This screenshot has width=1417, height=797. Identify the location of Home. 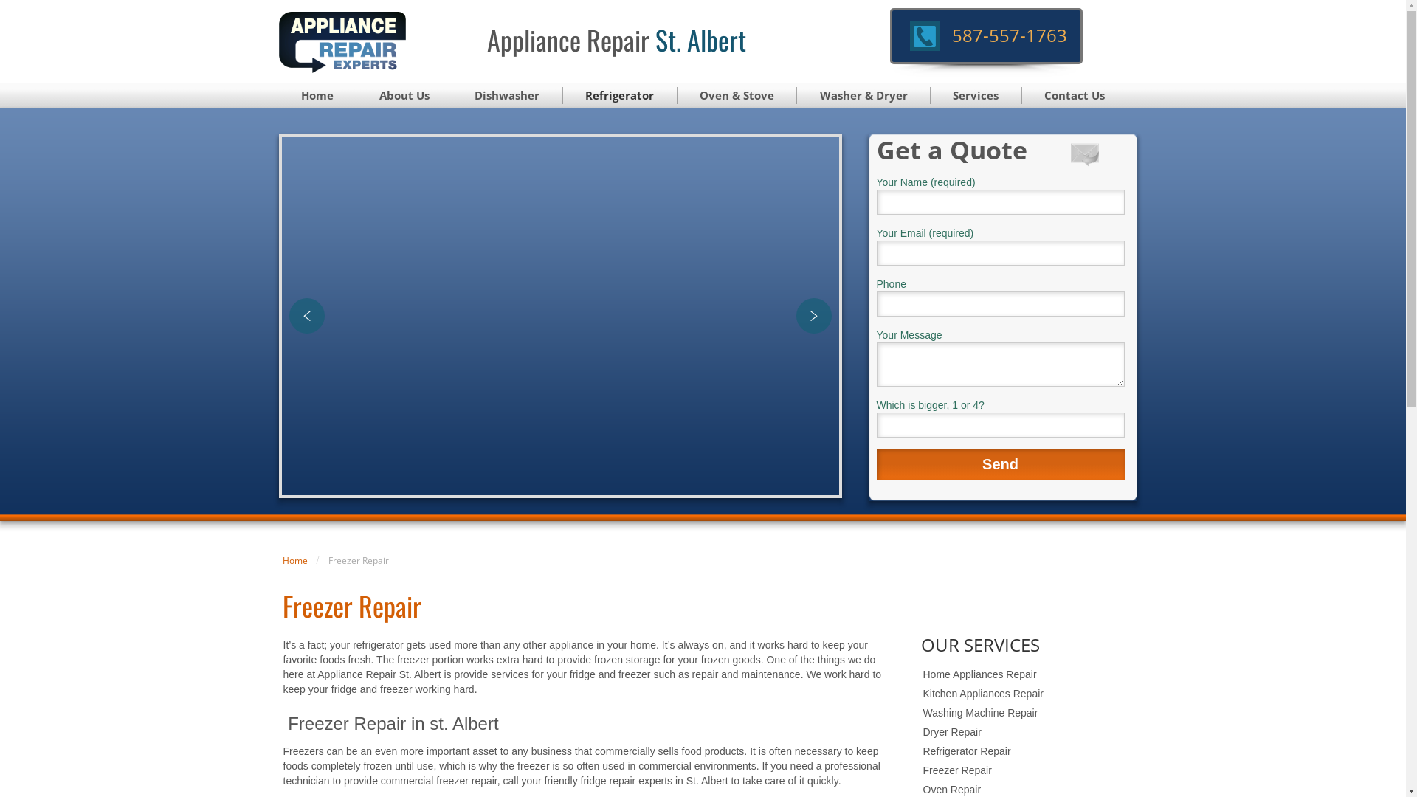
(294, 561).